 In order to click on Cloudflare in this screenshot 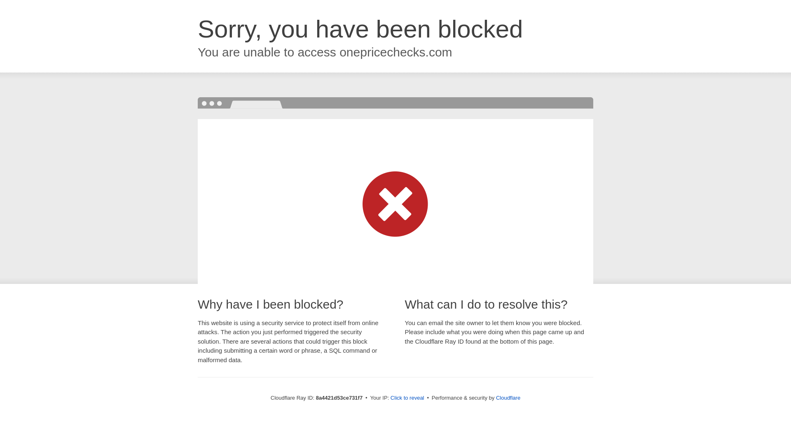, I will do `click(508, 398)`.